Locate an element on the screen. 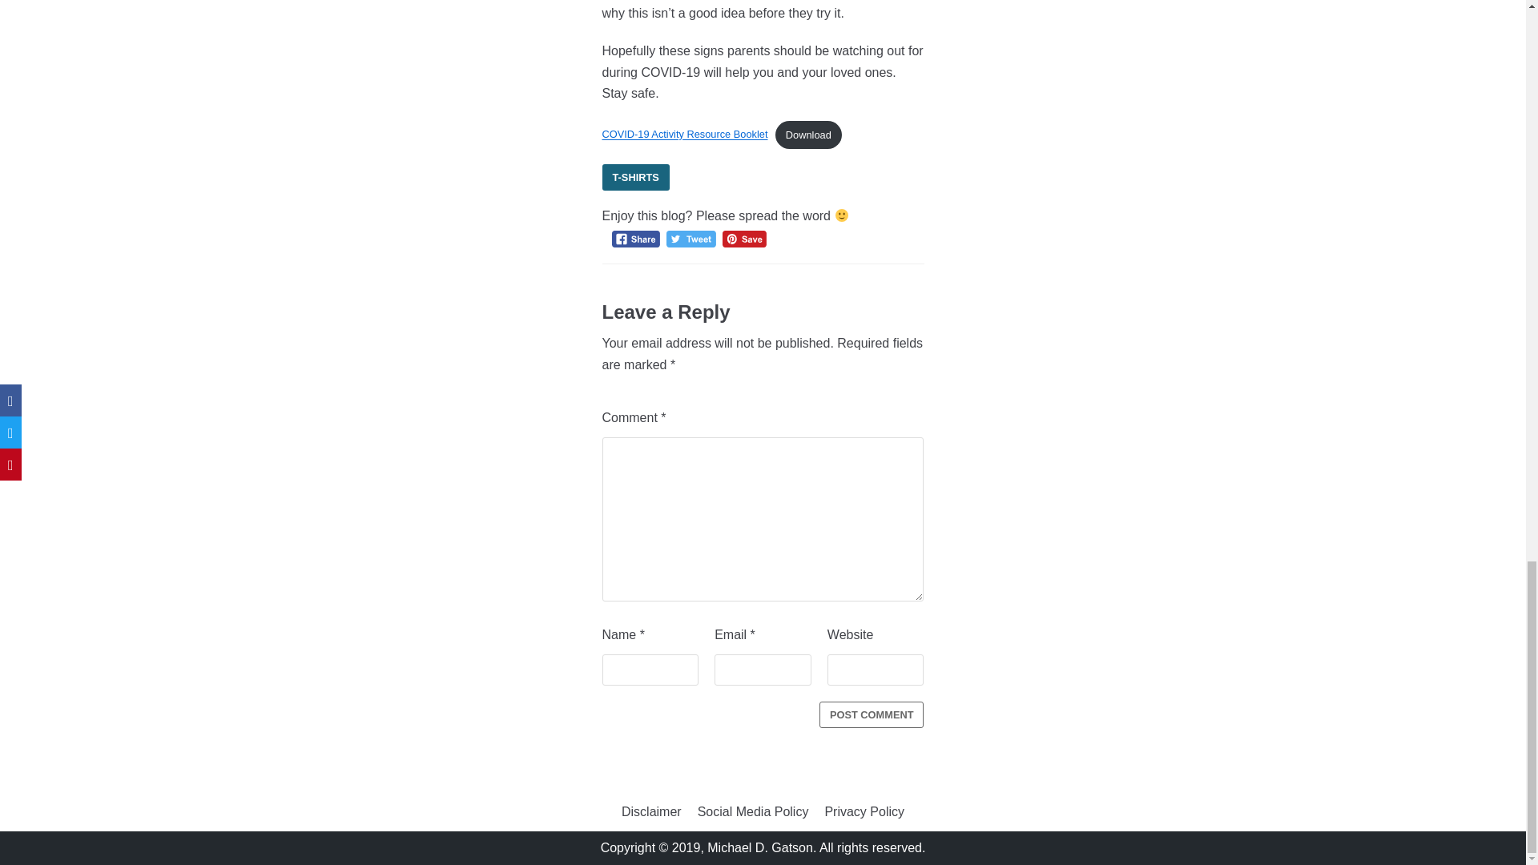 This screenshot has height=865, width=1538. T-SHIRTS is located at coordinates (636, 177).